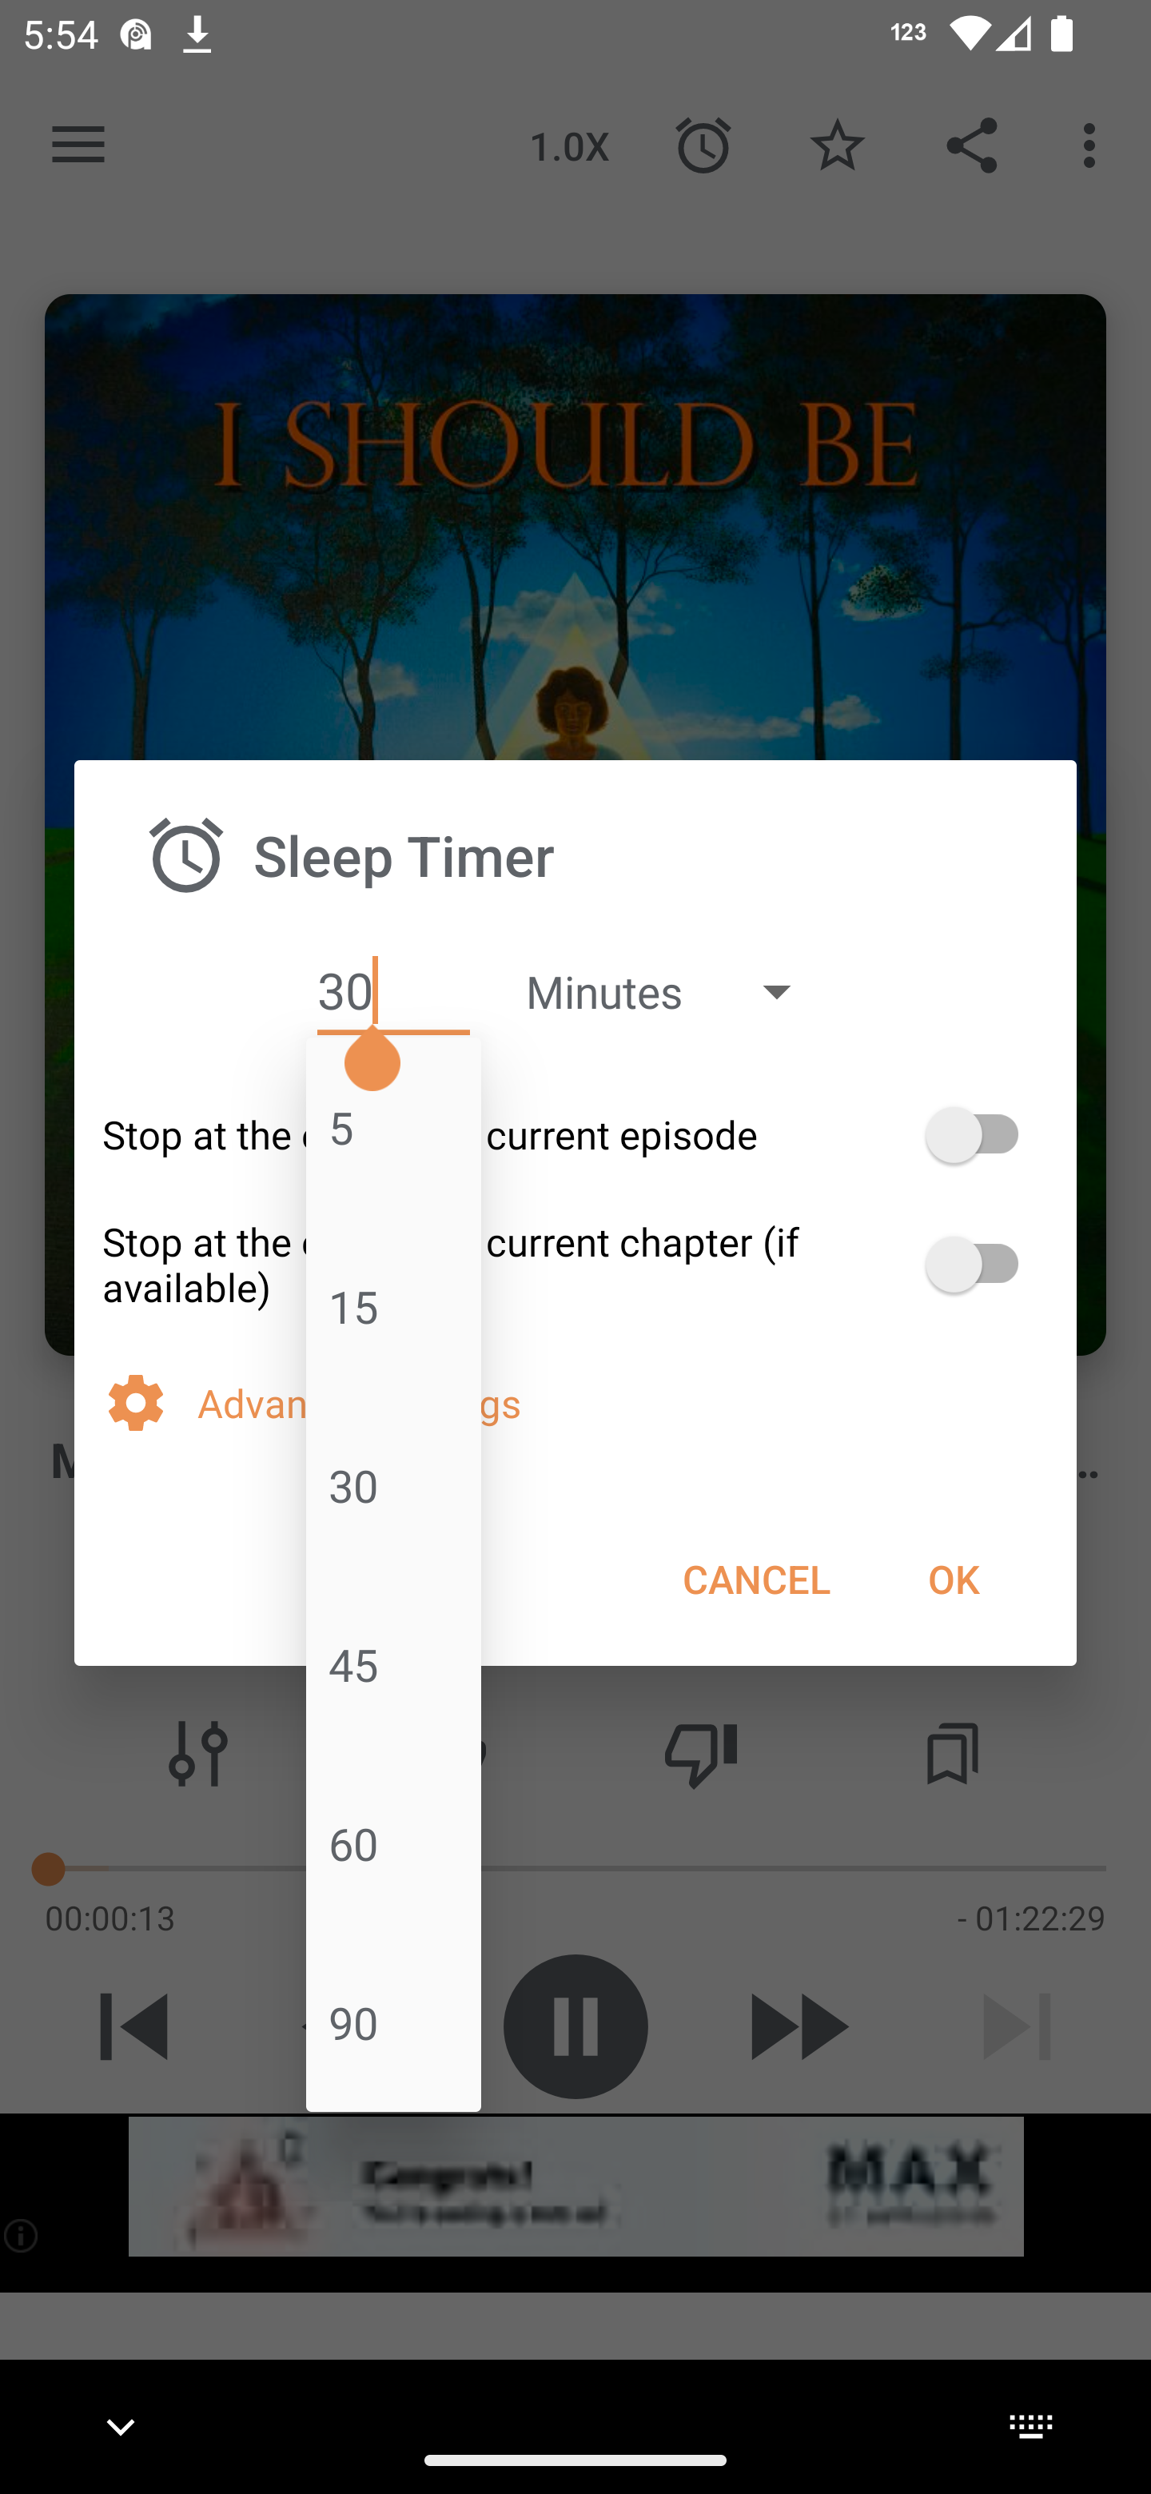  I want to click on 30, so click(393, 991).